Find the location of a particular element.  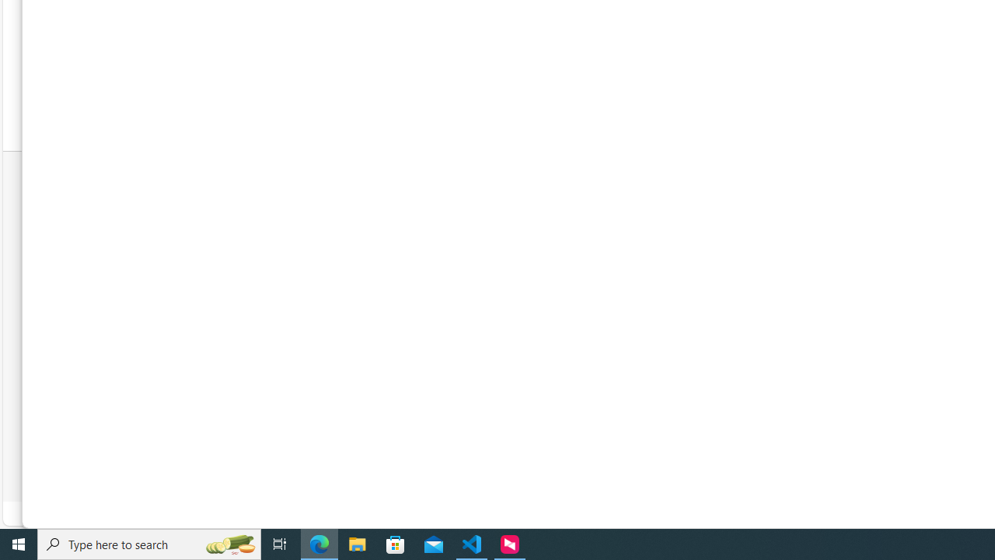

Learn to sell is located at coordinates (763, 243).